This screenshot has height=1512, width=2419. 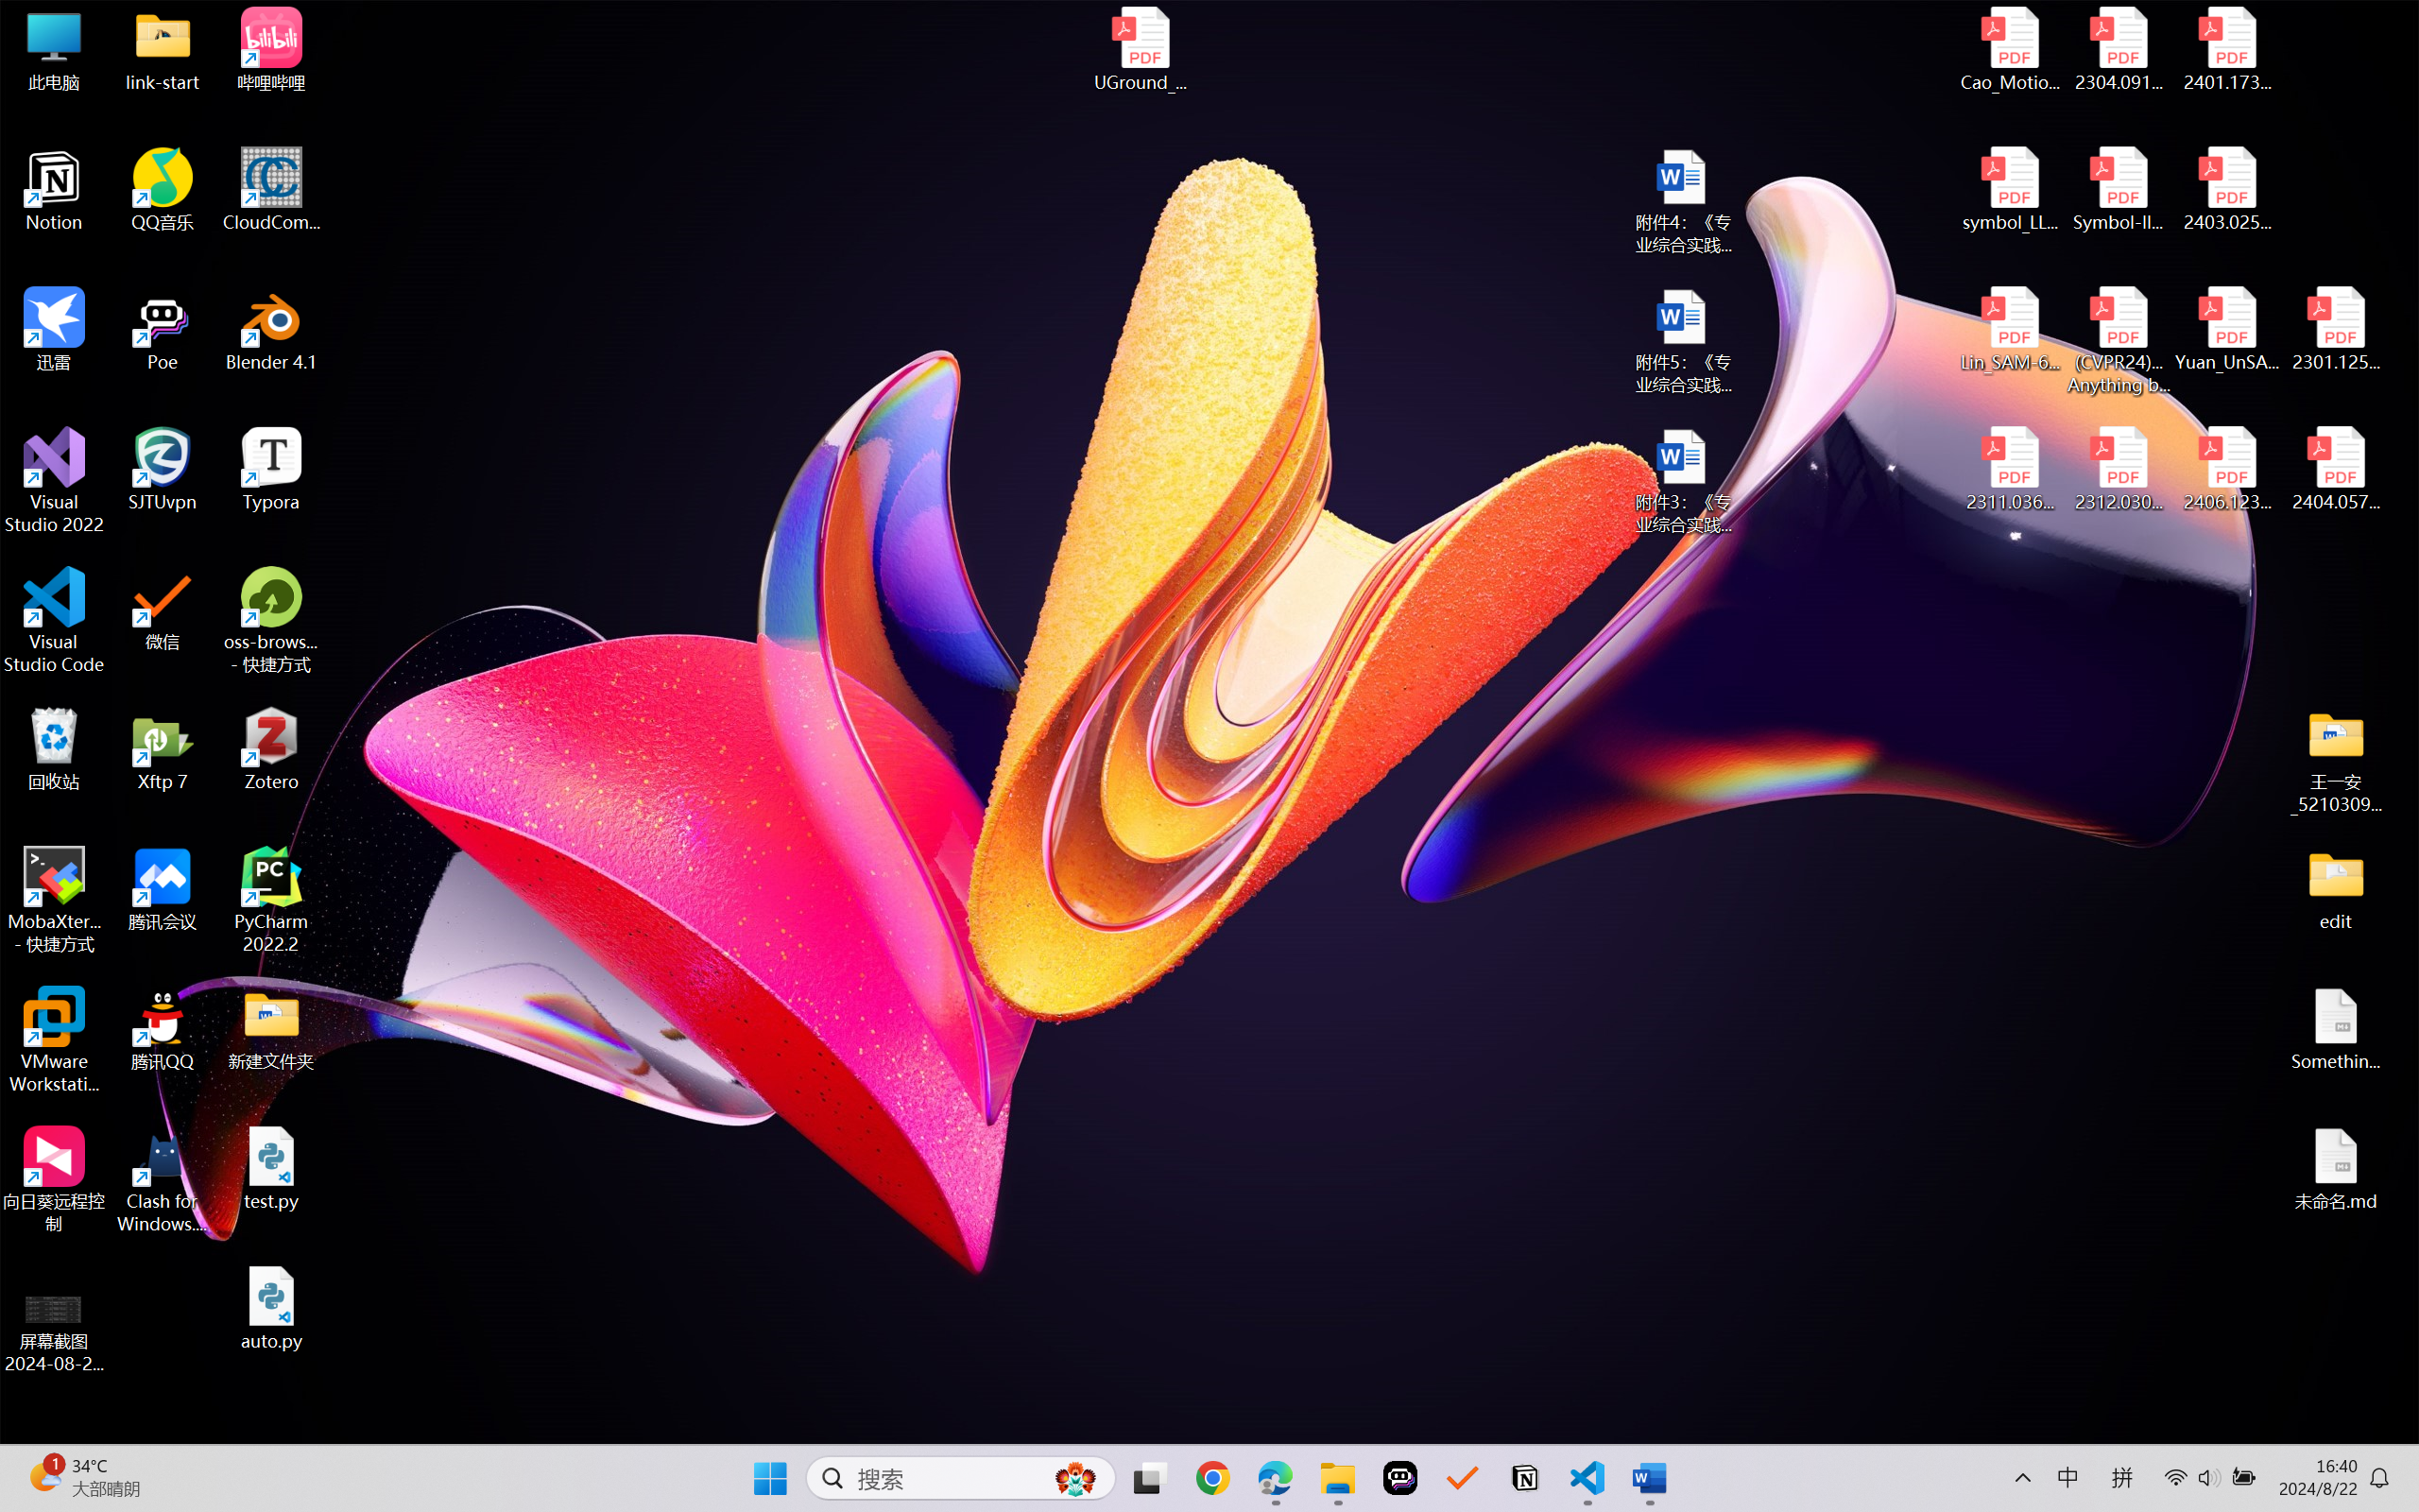 I want to click on Symbol-llm-v2.pdf, so click(x=2119, y=190).